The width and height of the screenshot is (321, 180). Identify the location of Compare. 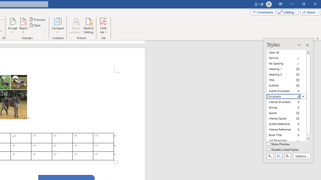
(58, 25).